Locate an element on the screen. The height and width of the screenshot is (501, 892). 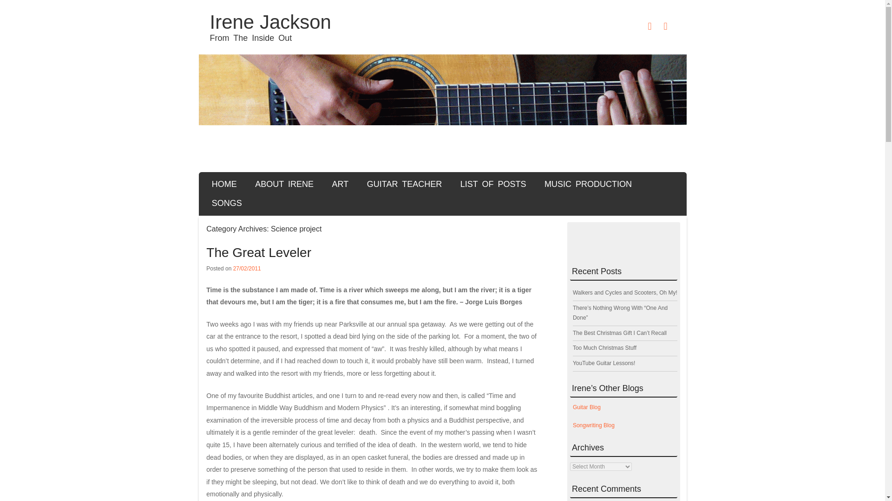
Skip to content is located at coordinates (243, 182).